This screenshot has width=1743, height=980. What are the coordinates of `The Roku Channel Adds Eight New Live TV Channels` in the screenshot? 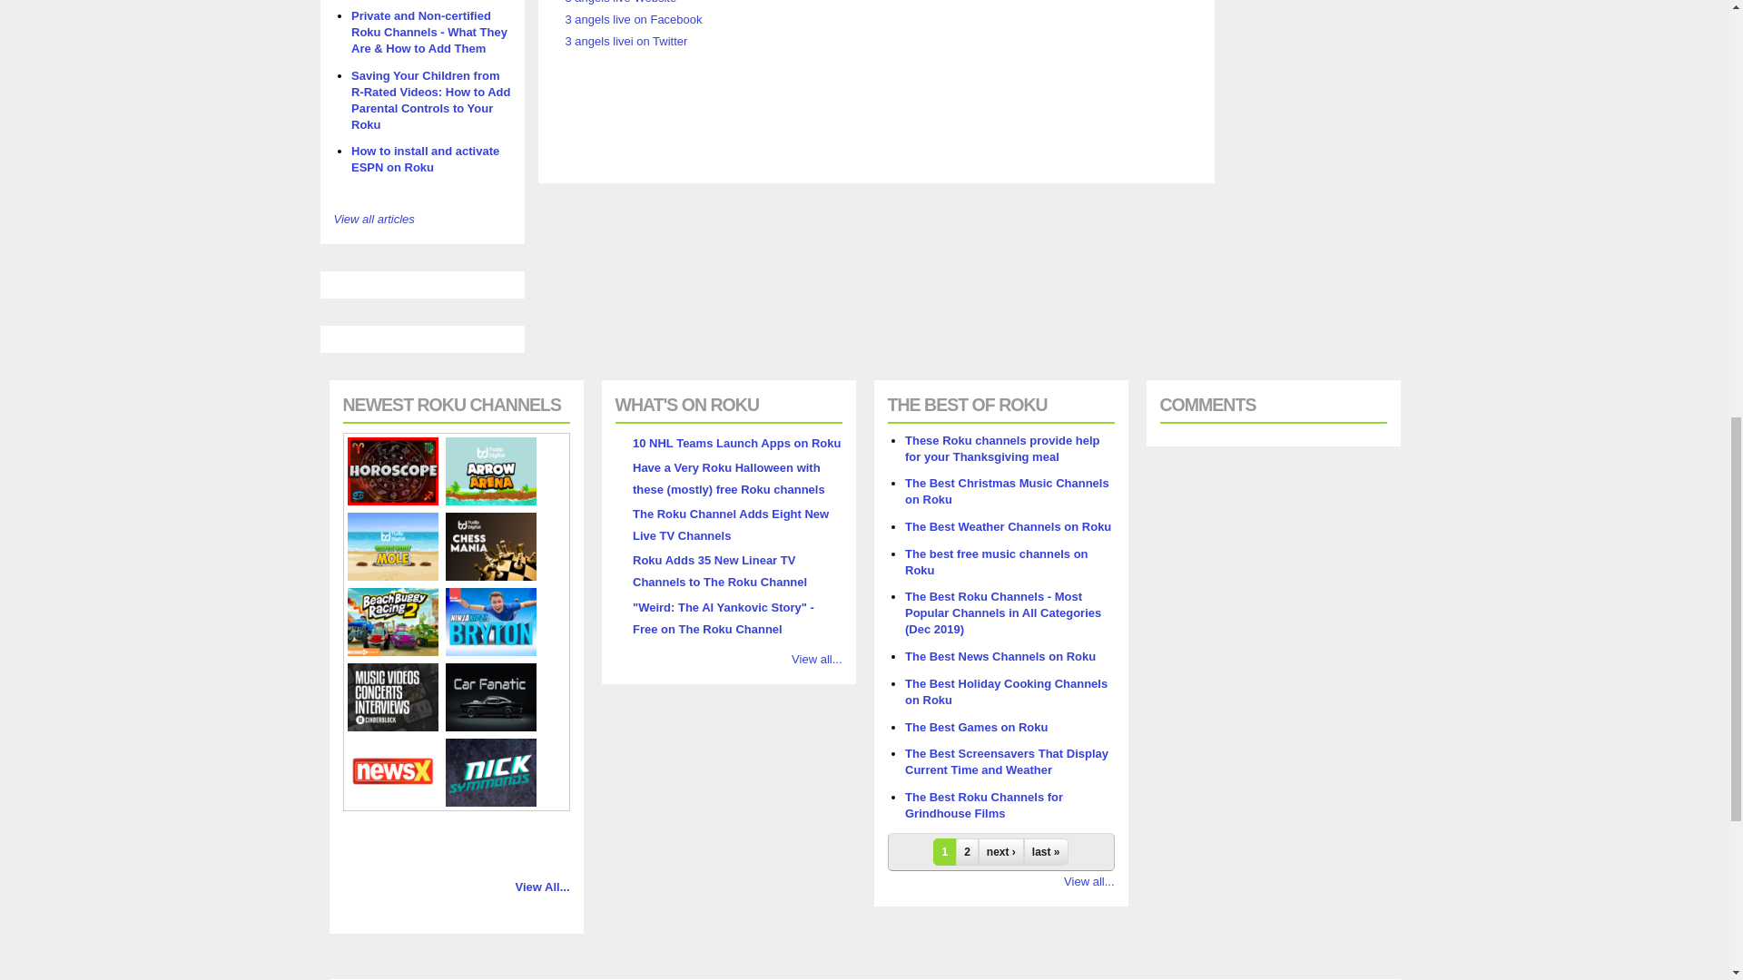 It's located at (730, 524).